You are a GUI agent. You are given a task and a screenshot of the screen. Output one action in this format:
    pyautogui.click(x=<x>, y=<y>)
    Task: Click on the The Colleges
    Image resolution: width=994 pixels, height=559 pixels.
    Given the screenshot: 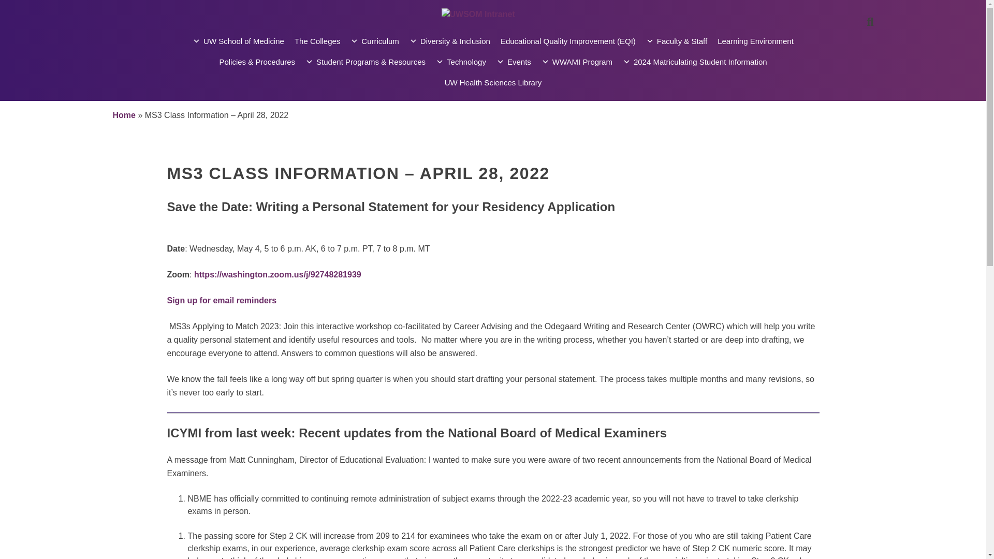 What is the action you would take?
    pyautogui.click(x=317, y=41)
    